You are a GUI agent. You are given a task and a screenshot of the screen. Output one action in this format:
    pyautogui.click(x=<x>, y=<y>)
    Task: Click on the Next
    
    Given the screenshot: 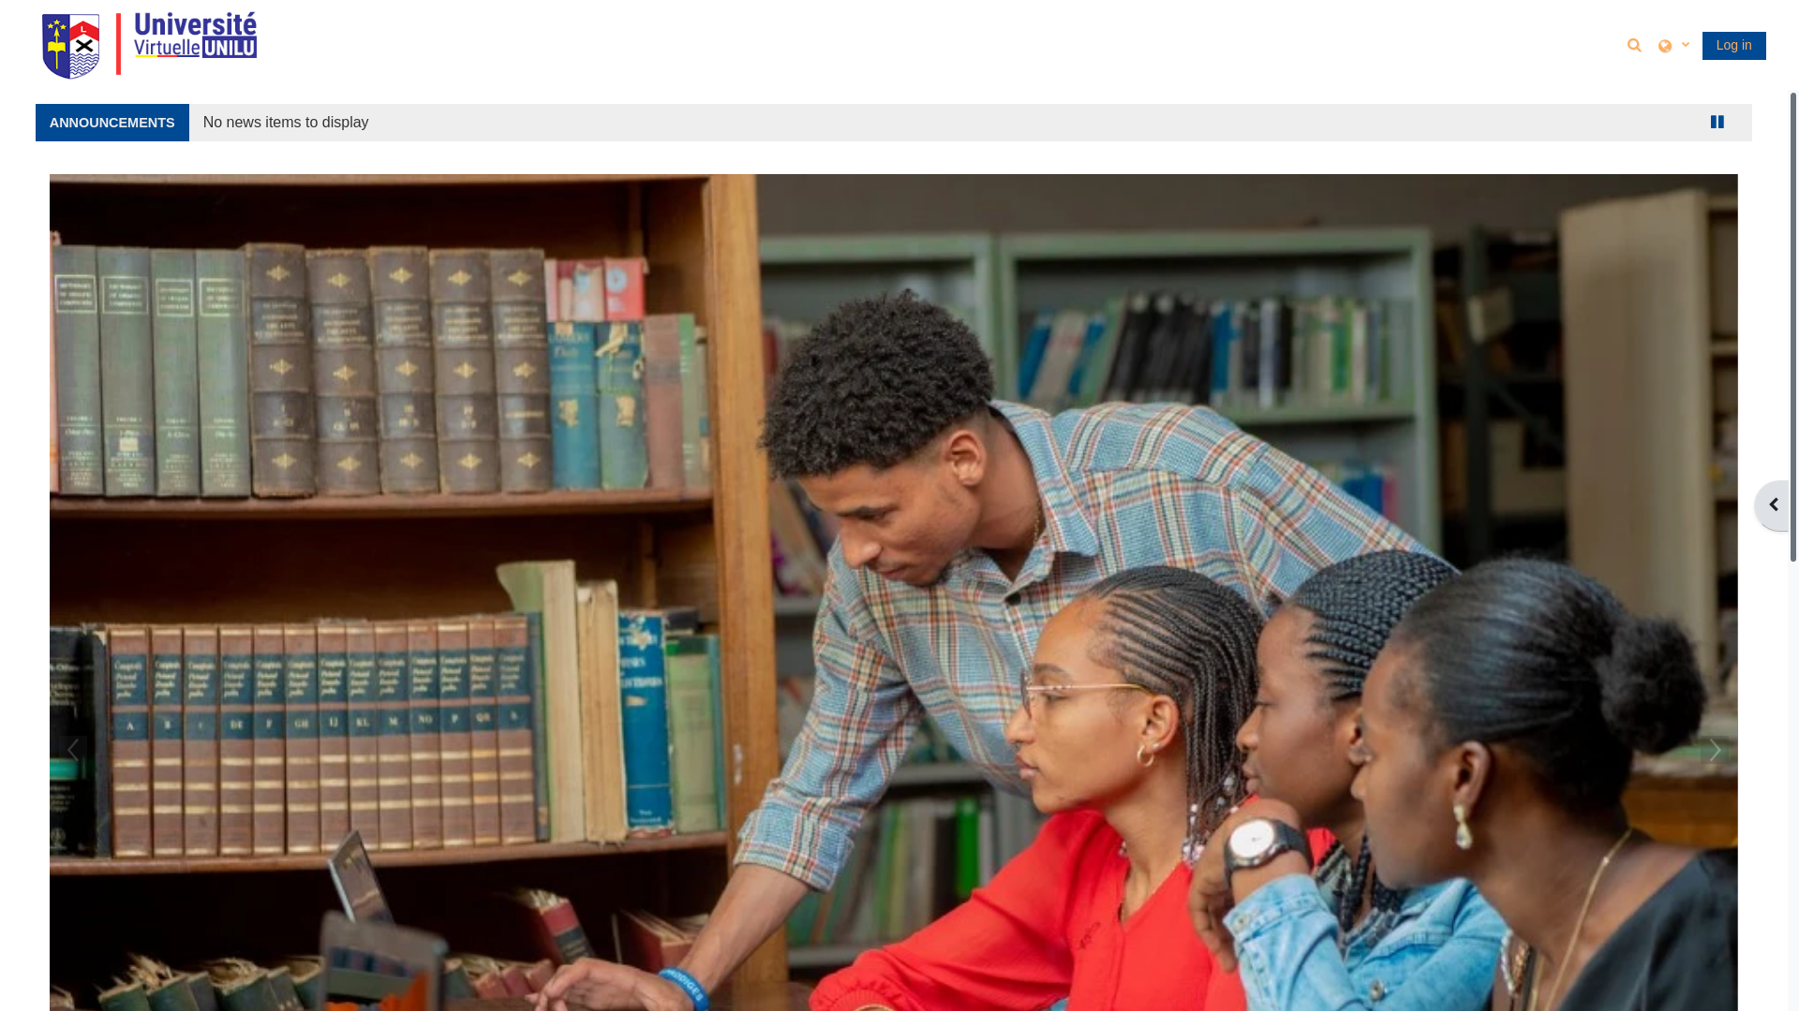 What is the action you would take?
    pyautogui.click(x=1715, y=750)
    